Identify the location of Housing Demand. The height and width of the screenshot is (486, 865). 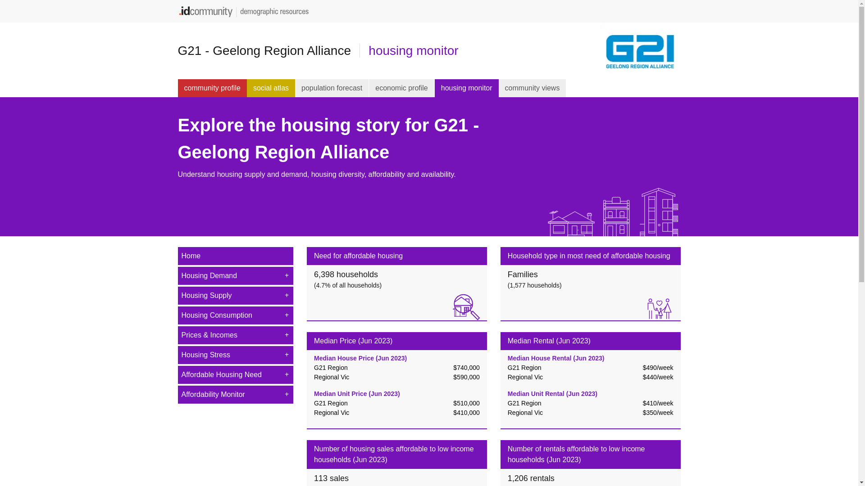
(235, 276).